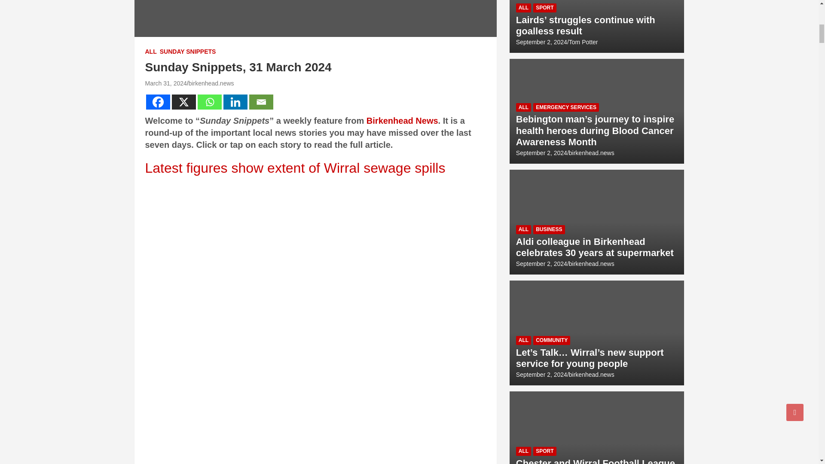 This screenshot has height=464, width=825. What do you see at coordinates (158, 102) in the screenshot?
I see `Facebook` at bounding box center [158, 102].